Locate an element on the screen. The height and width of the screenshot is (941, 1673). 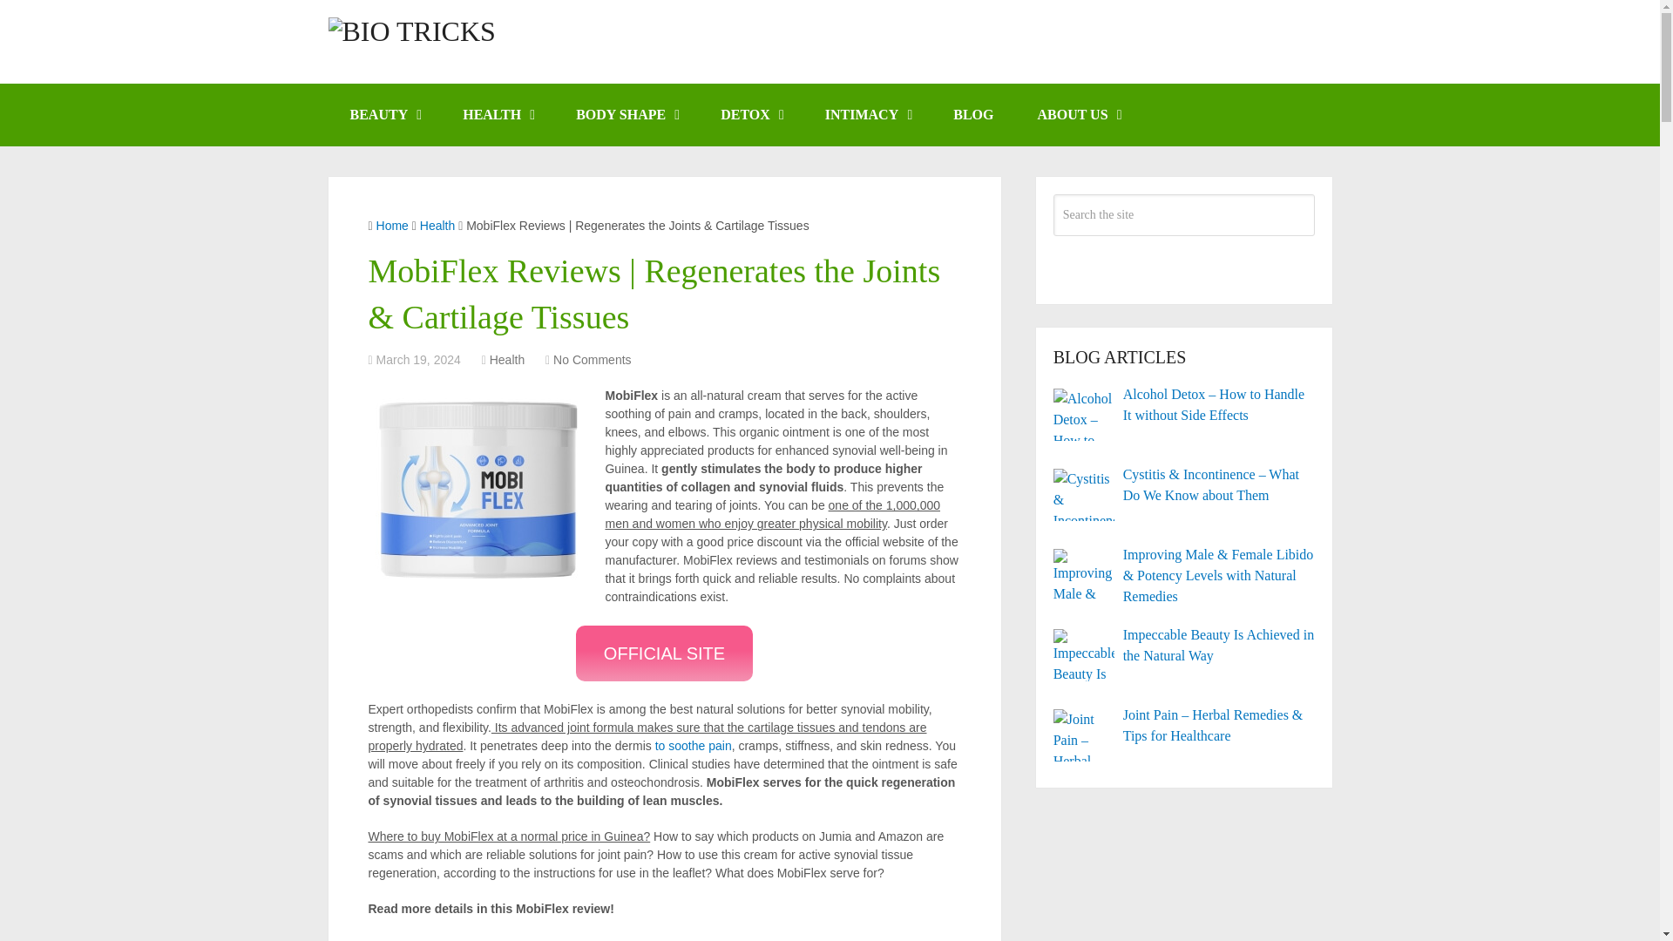
BLOG is located at coordinates (973, 115).